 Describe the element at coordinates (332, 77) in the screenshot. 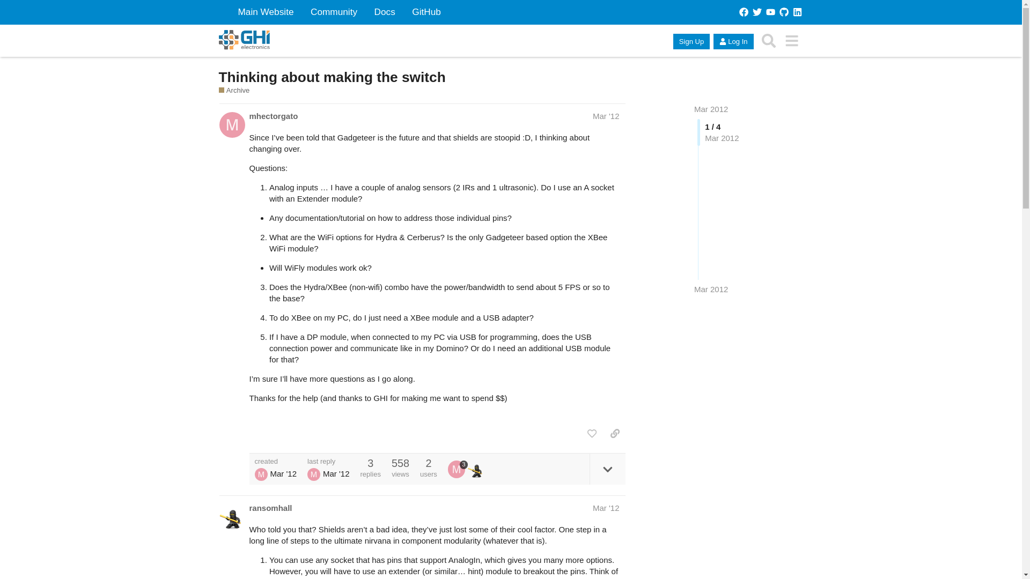

I see `Thinking about making the switch` at that location.